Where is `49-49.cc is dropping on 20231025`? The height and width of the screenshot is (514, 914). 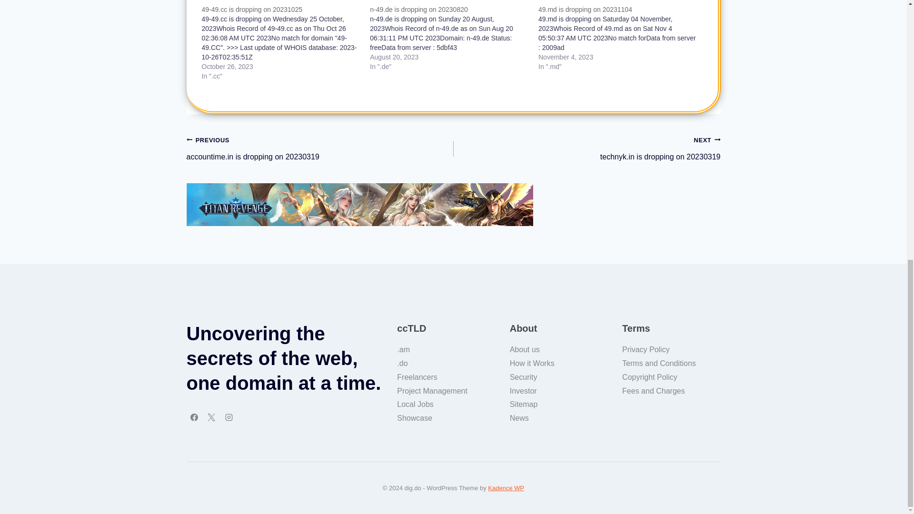 49-49.cc is dropping on 20231025 is located at coordinates (286, 42).